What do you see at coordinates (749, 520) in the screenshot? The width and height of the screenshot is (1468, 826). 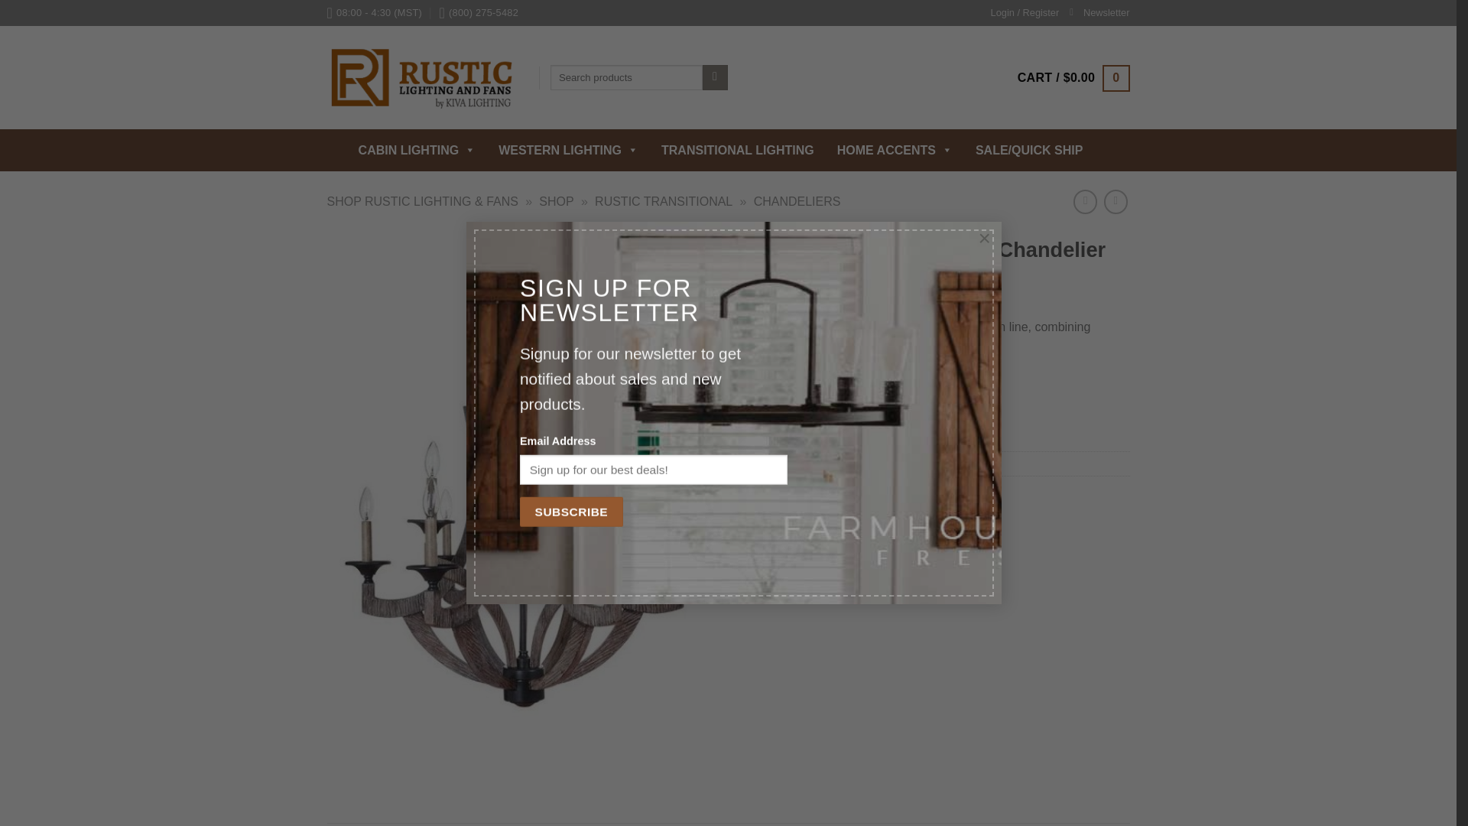 I see `Share on Facebook` at bounding box center [749, 520].